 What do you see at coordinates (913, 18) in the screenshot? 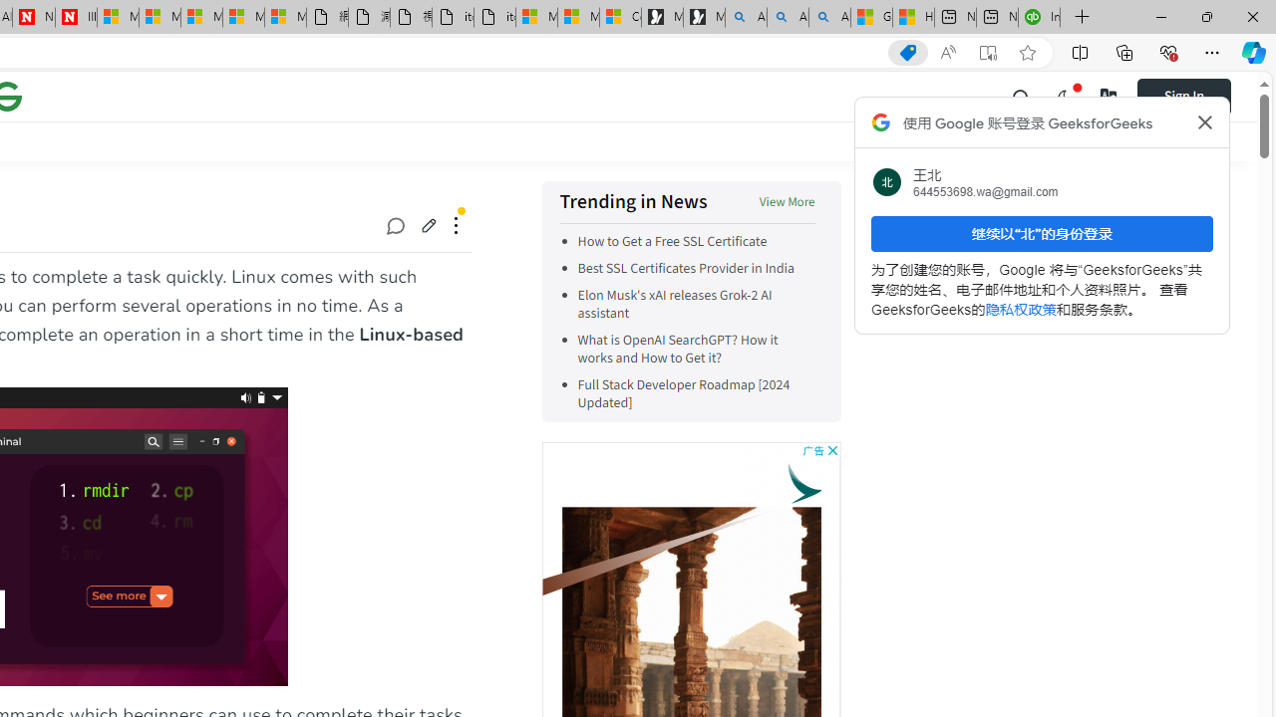
I see `How to Use a TV as a Computer Monitor` at bounding box center [913, 18].